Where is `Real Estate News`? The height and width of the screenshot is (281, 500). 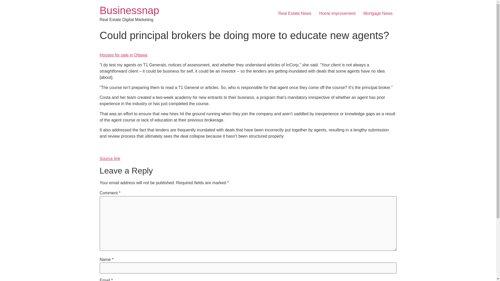
Real Estate News is located at coordinates (295, 14).